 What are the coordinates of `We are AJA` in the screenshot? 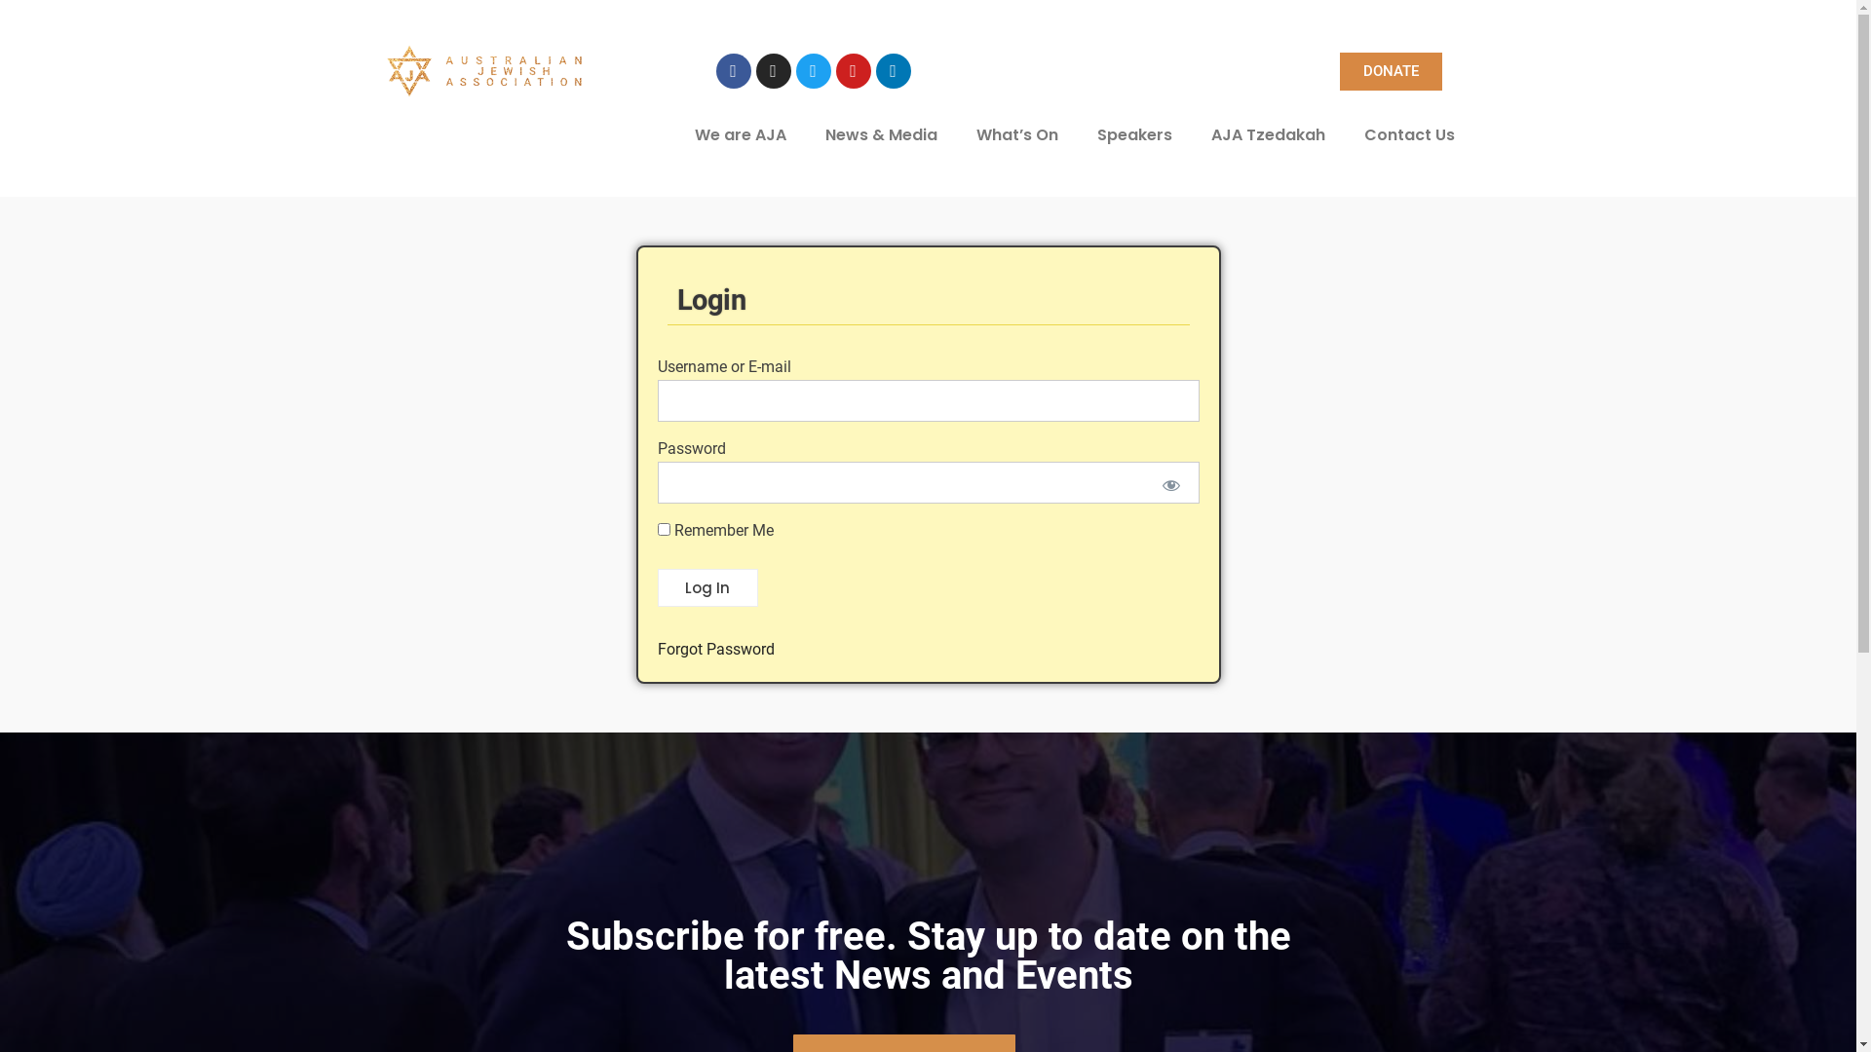 It's located at (740, 135).